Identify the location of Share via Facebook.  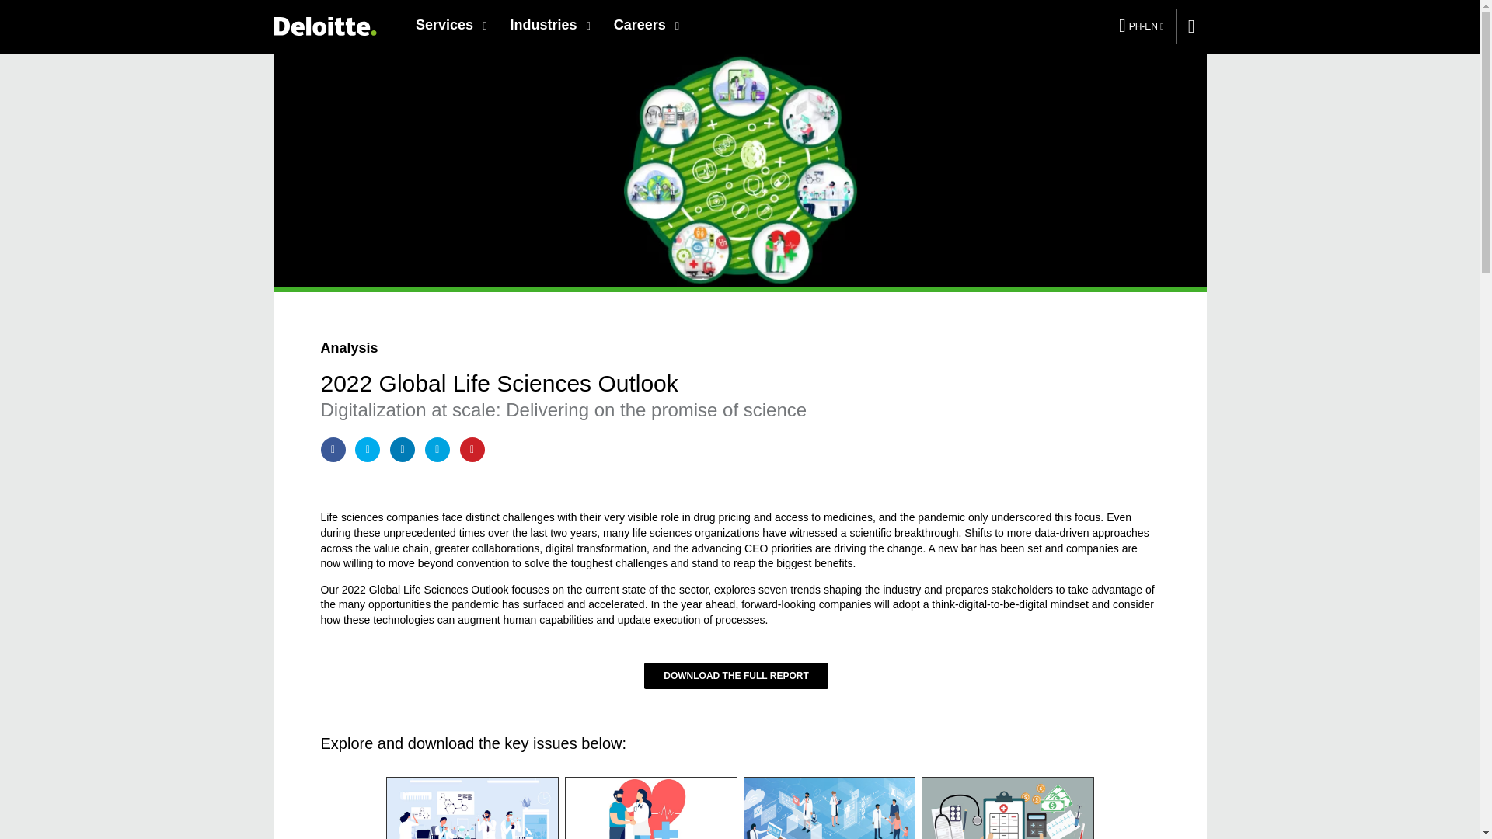
(333, 449).